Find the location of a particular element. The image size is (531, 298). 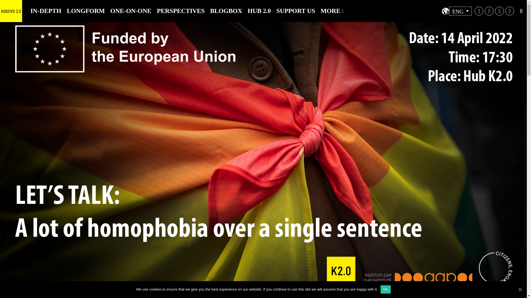

BLOGBOX is located at coordinates (226, 11).